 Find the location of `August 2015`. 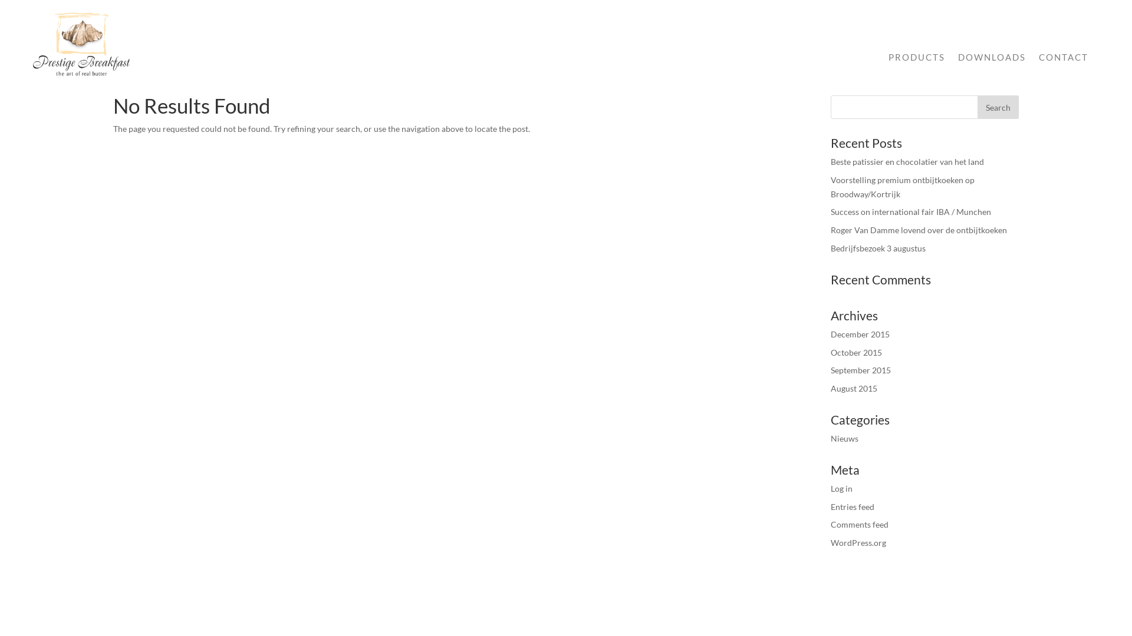

August 2015 is located at coordinates (854, 389).